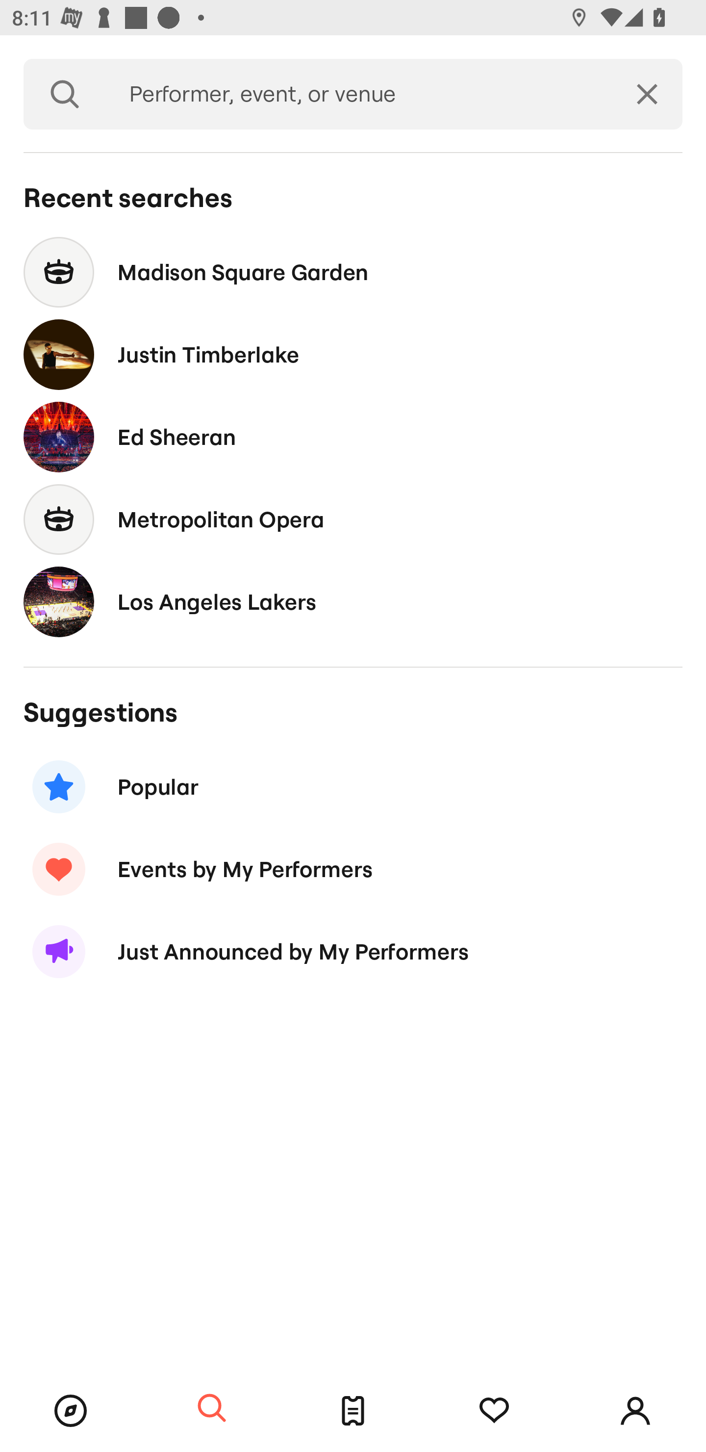  What do you see at coordinates (353, 272) in the screenshot?
I see `Madison Square Garden` at bounding box center [353, 272].